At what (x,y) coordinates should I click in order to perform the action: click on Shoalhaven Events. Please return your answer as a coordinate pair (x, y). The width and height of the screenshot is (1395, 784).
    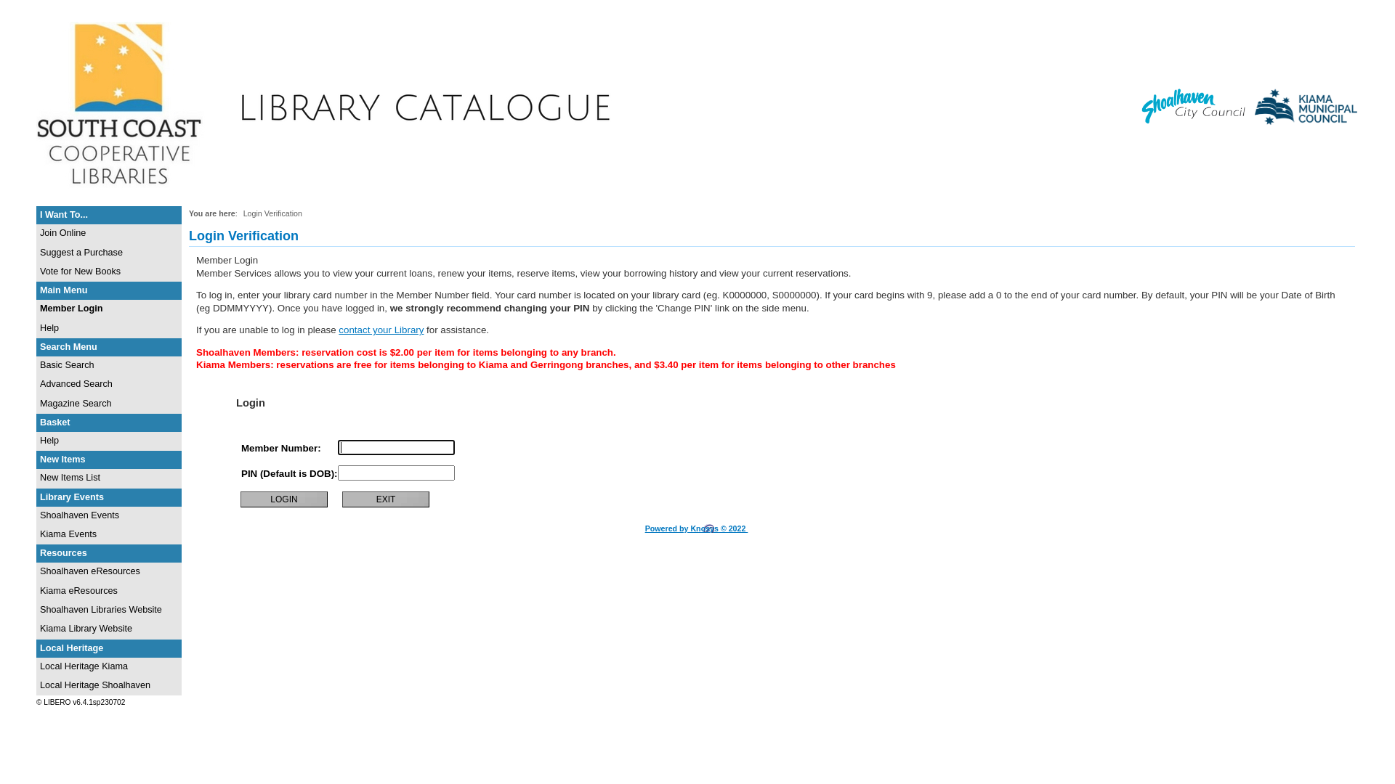
    Looking at the image, I should click on (109, 516).